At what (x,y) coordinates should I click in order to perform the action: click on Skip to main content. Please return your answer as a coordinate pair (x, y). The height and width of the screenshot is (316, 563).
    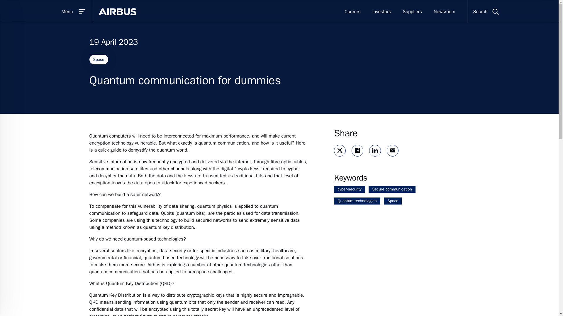
    Looking at the image, I should click on (285, 5).